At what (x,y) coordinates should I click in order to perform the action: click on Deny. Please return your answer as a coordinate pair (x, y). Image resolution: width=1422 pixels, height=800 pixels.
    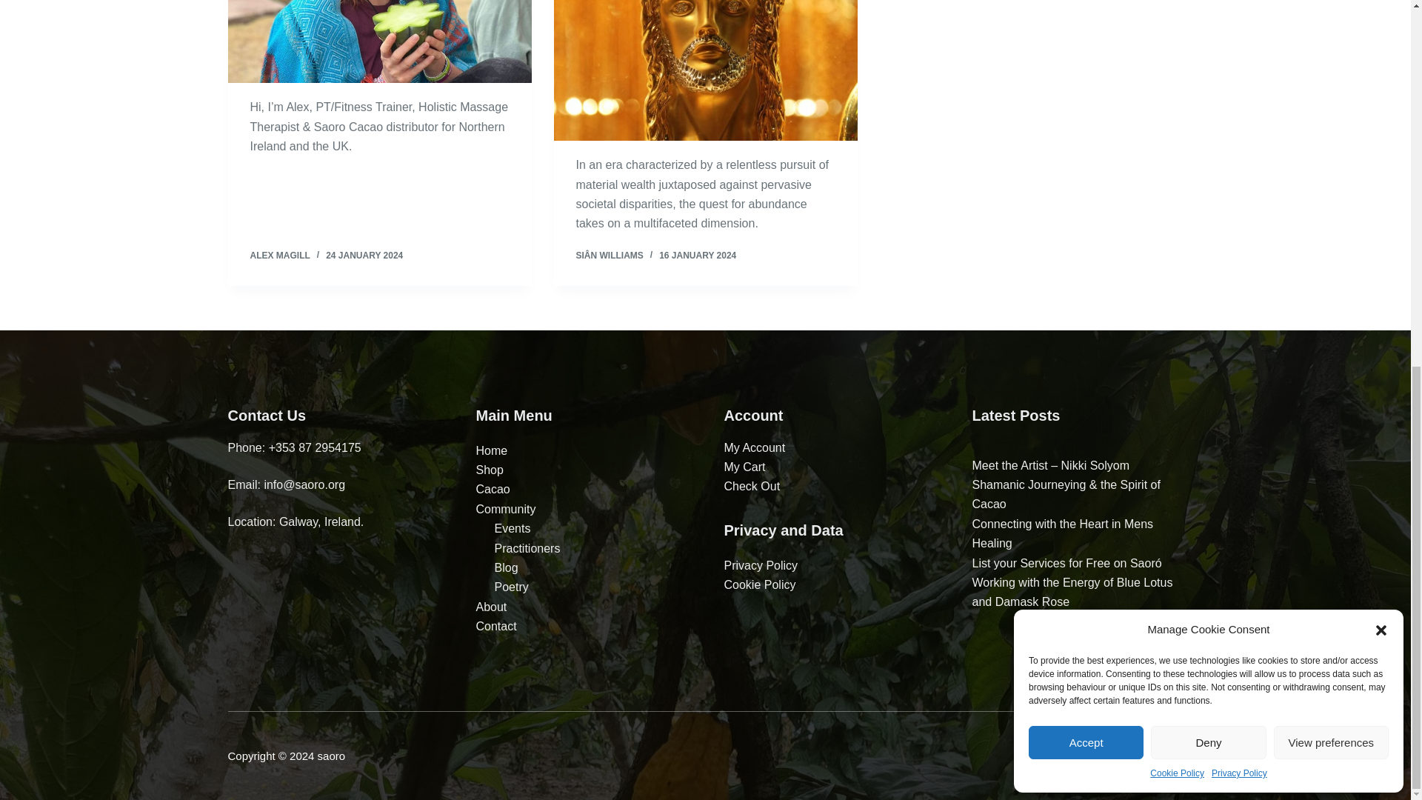
    Looking at the image, I should click on (1207, 68).